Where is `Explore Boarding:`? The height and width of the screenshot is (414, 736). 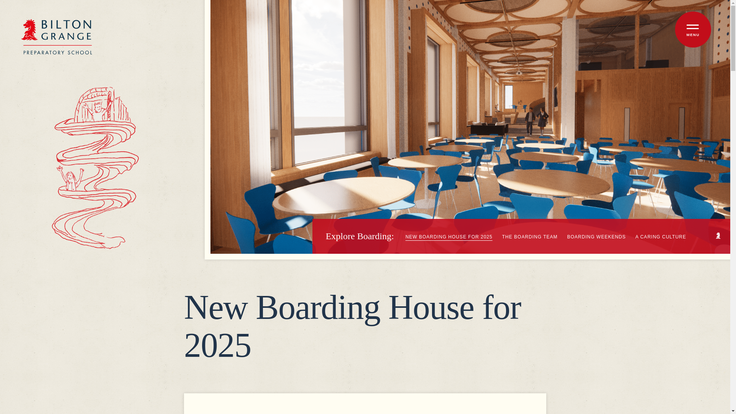 Explore Boarding: is located at coordinates (360, 236).